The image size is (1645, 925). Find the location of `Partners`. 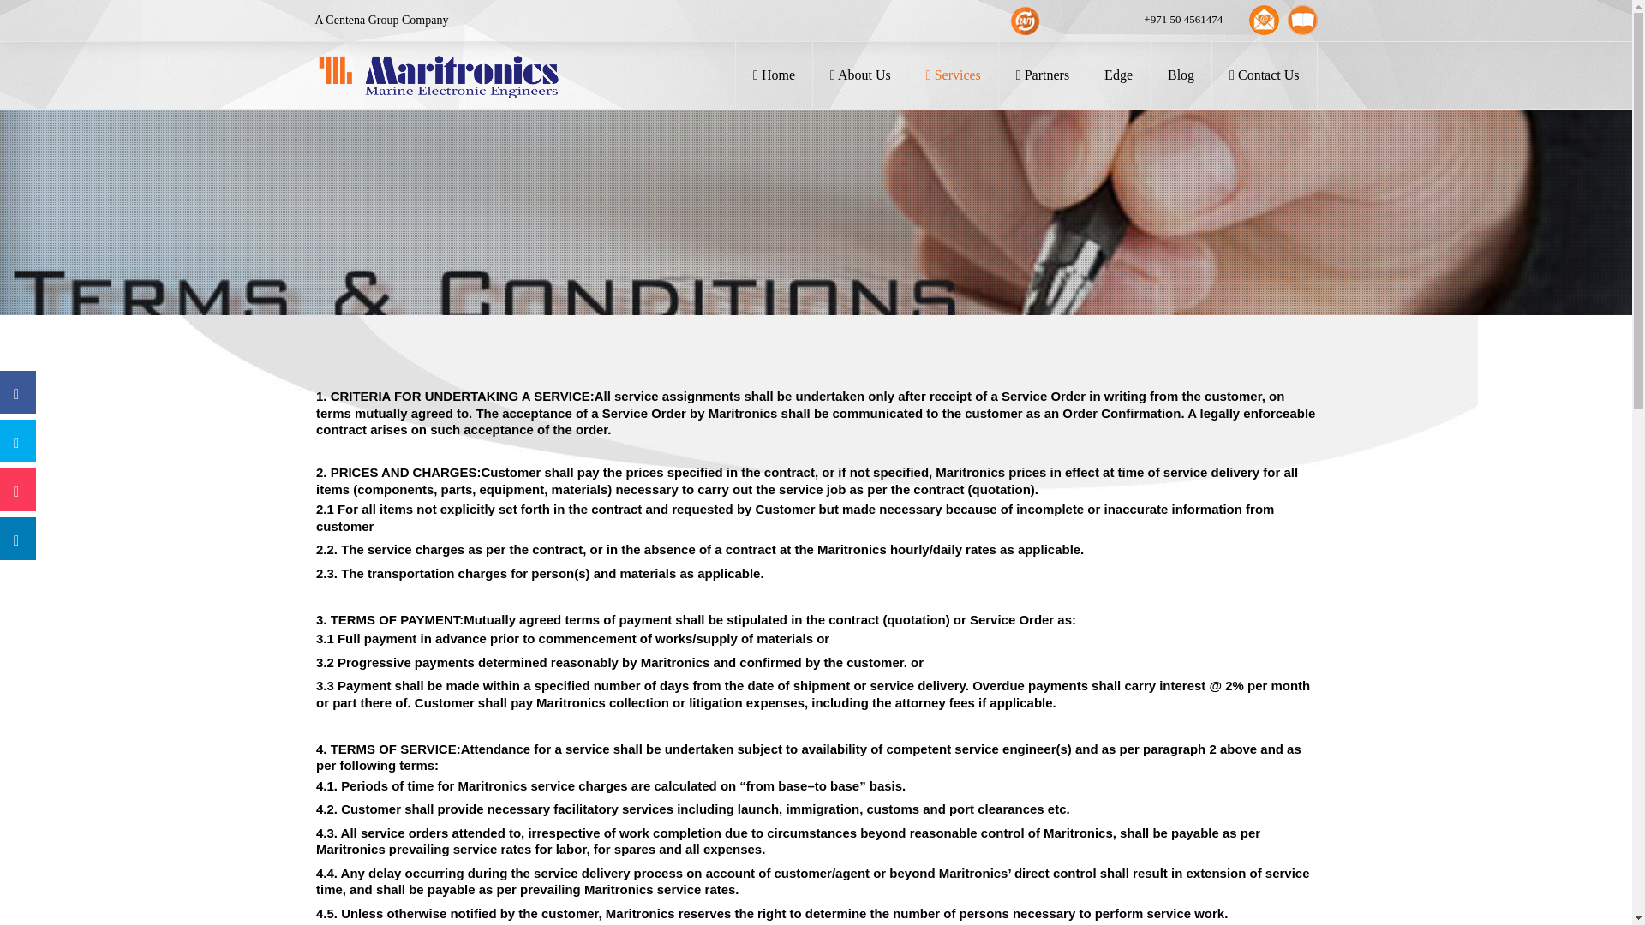

Partners is located at coordinates (1042, 75).